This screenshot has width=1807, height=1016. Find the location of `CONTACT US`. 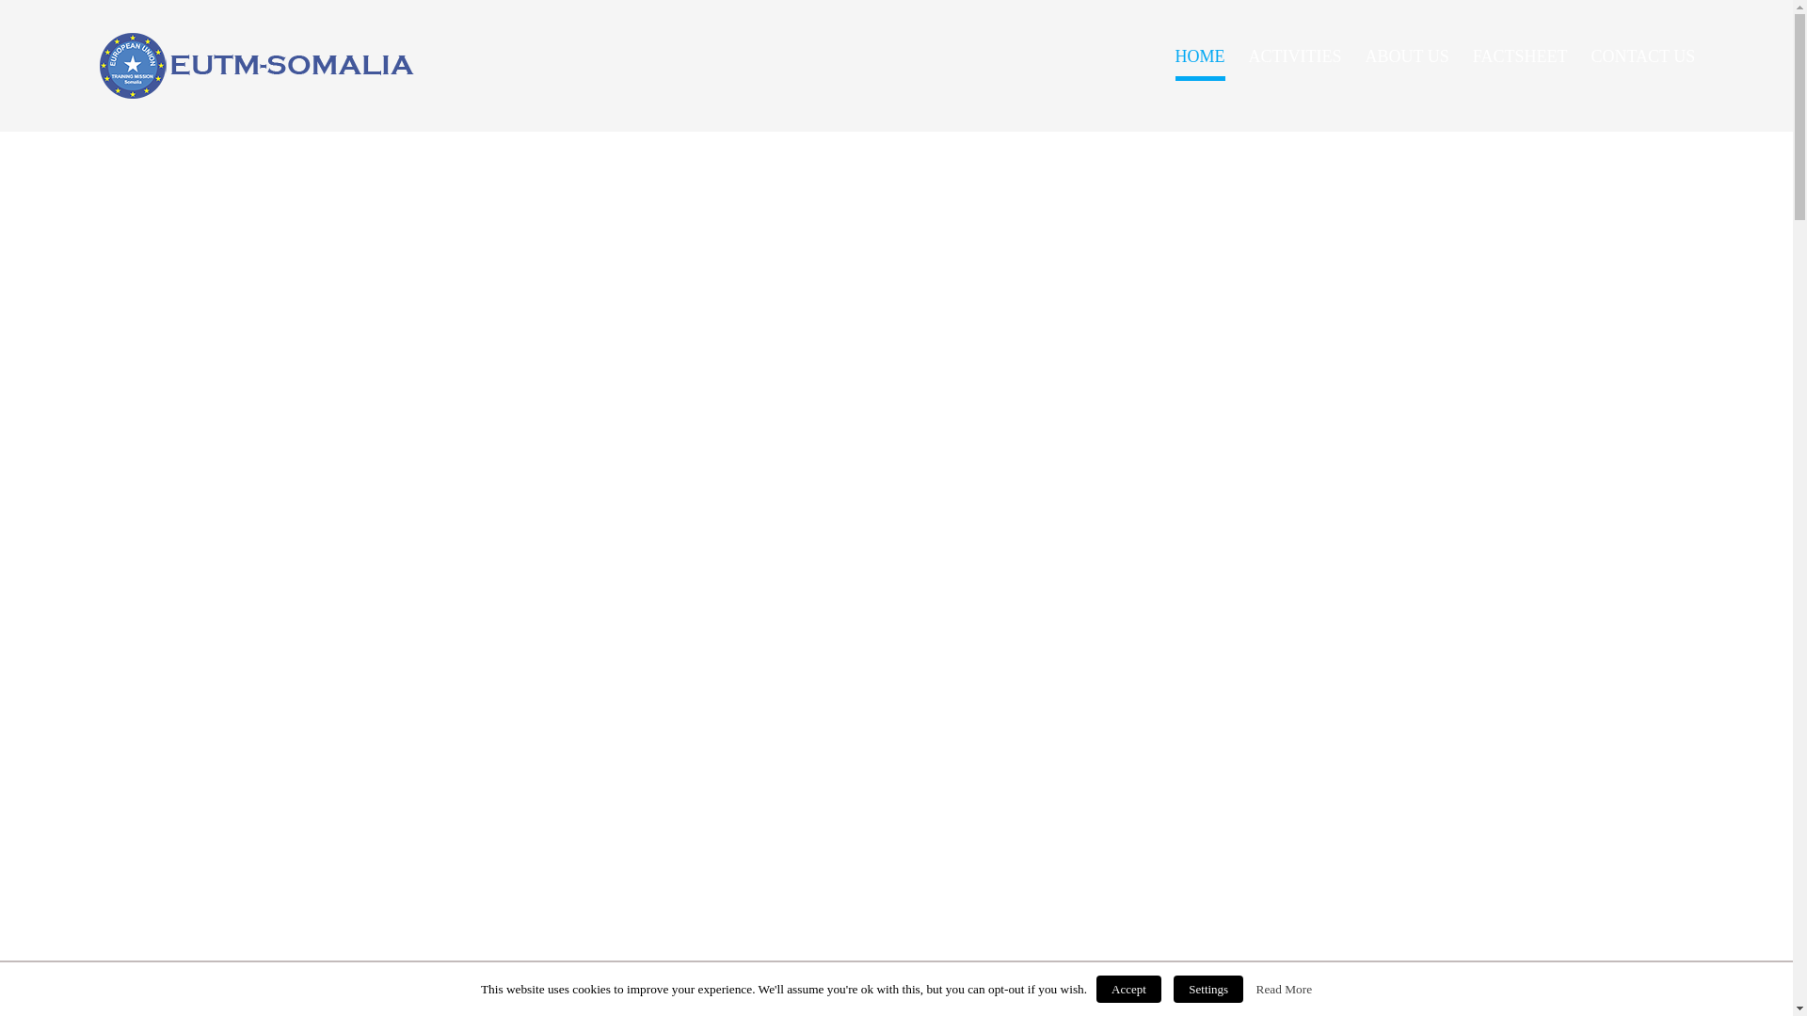

CONTACT US is located at coordinates (1641, 56).